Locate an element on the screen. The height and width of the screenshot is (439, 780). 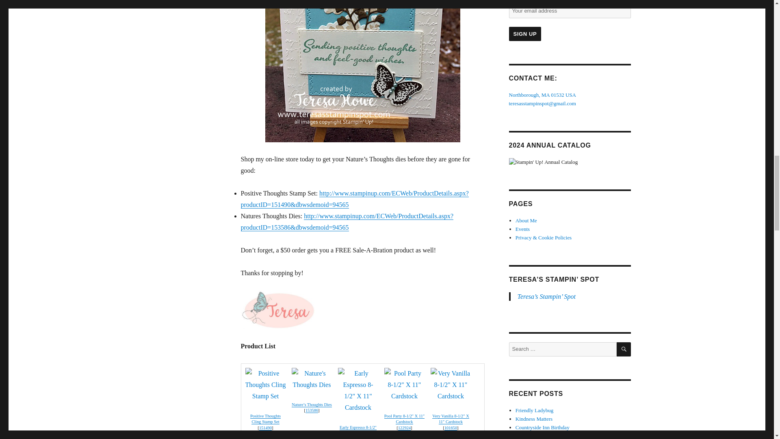
153586 is located at coordinates (312, 411).